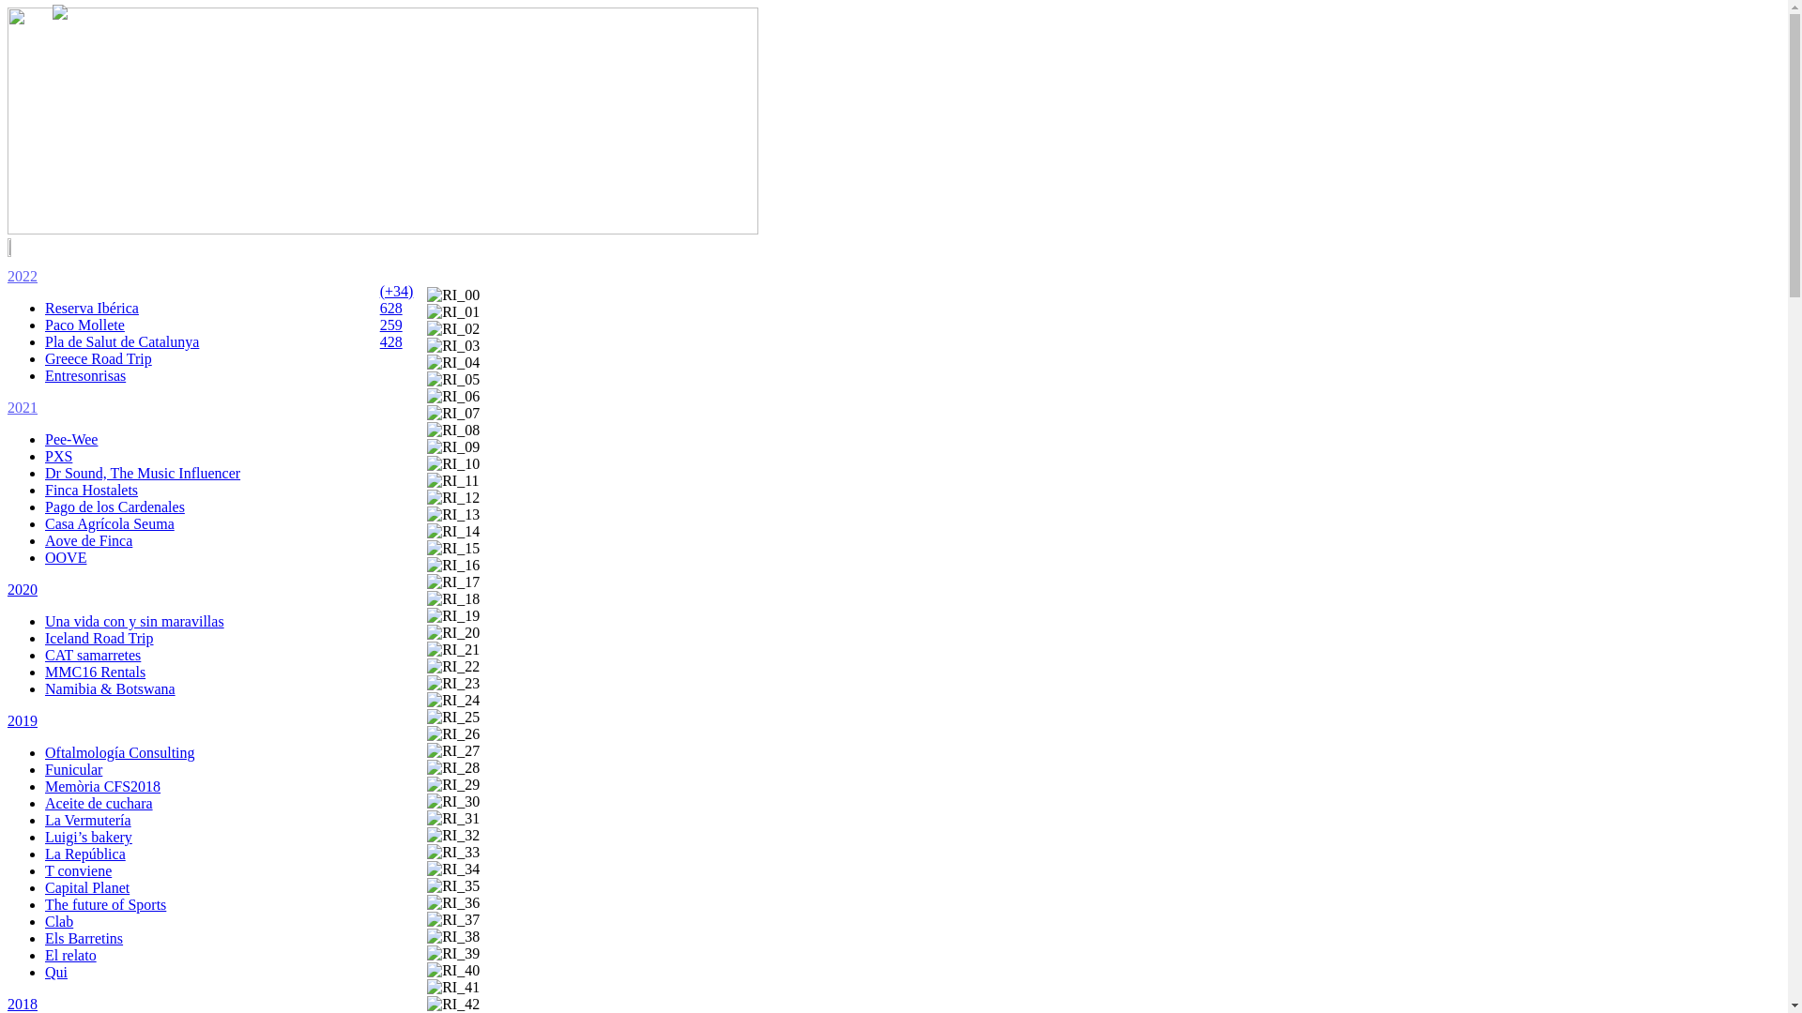  I want to click on T conviene, so click(79, 870).